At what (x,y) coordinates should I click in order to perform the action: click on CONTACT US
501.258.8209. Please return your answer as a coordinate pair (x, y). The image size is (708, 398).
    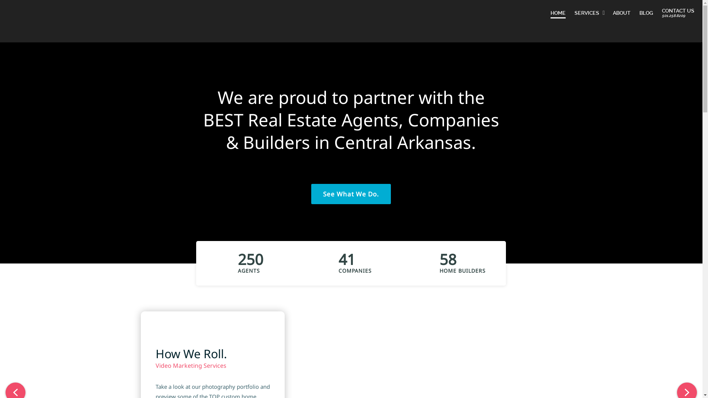
    Looking at the image, I should click on (678, 13).